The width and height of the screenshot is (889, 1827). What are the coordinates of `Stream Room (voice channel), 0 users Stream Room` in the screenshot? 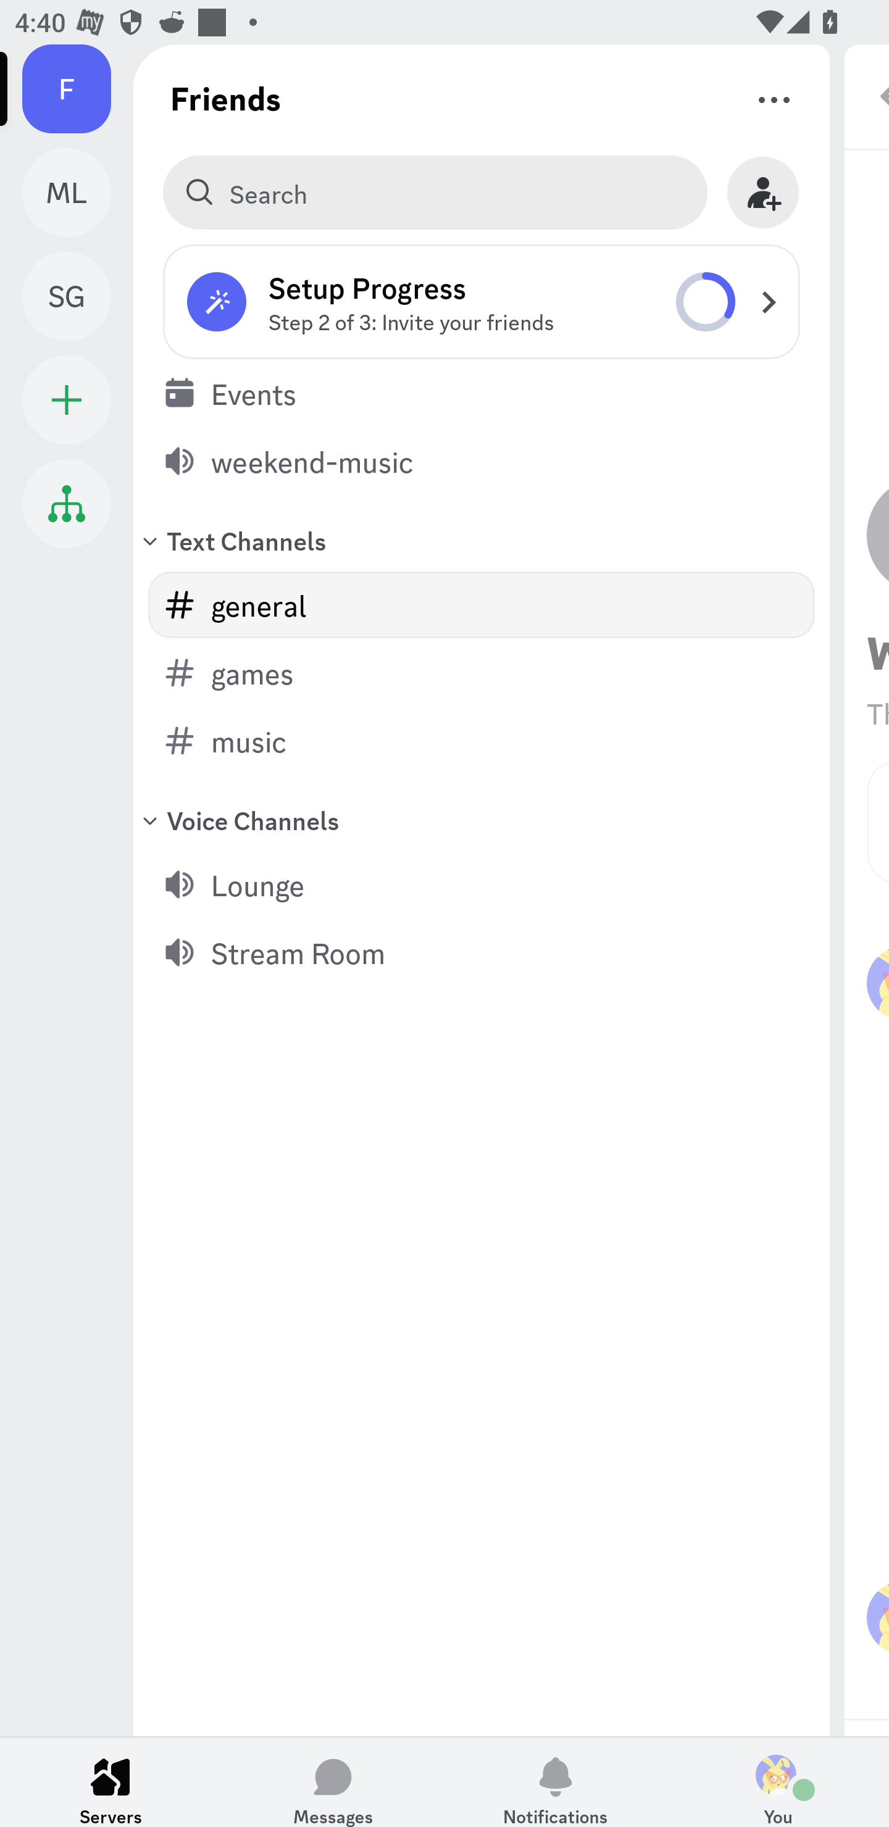 It's located at (482, 952).